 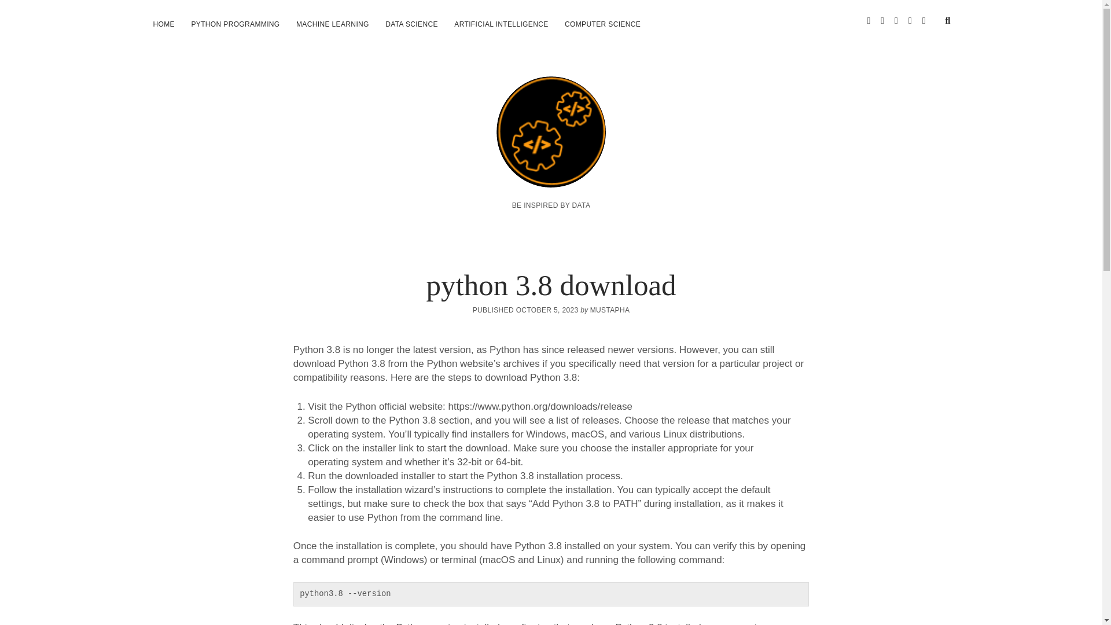 I want to click on ARTIFICIAL INTELLIGENCE, so click(x=501, y=24).